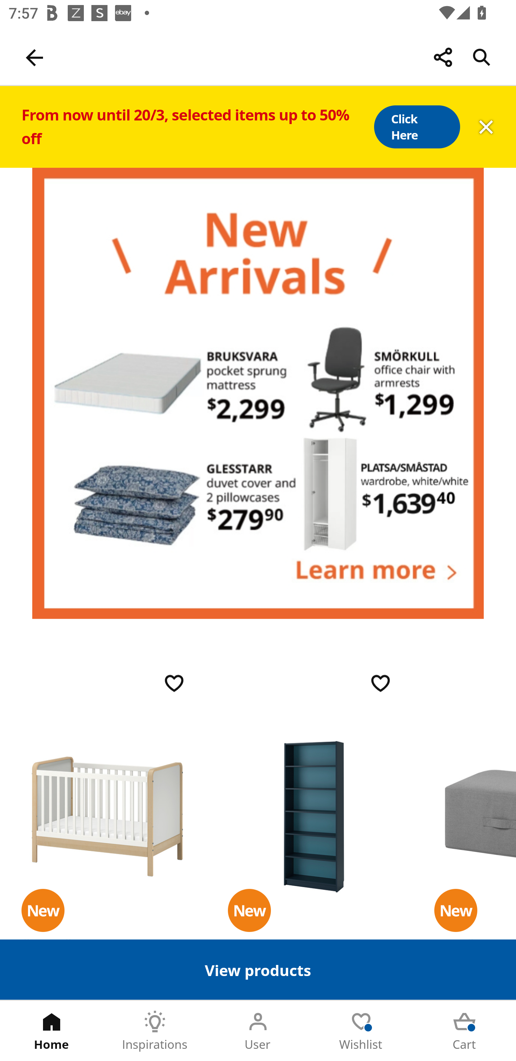  I want to click on newitems#shop-now, so click(258, 393).